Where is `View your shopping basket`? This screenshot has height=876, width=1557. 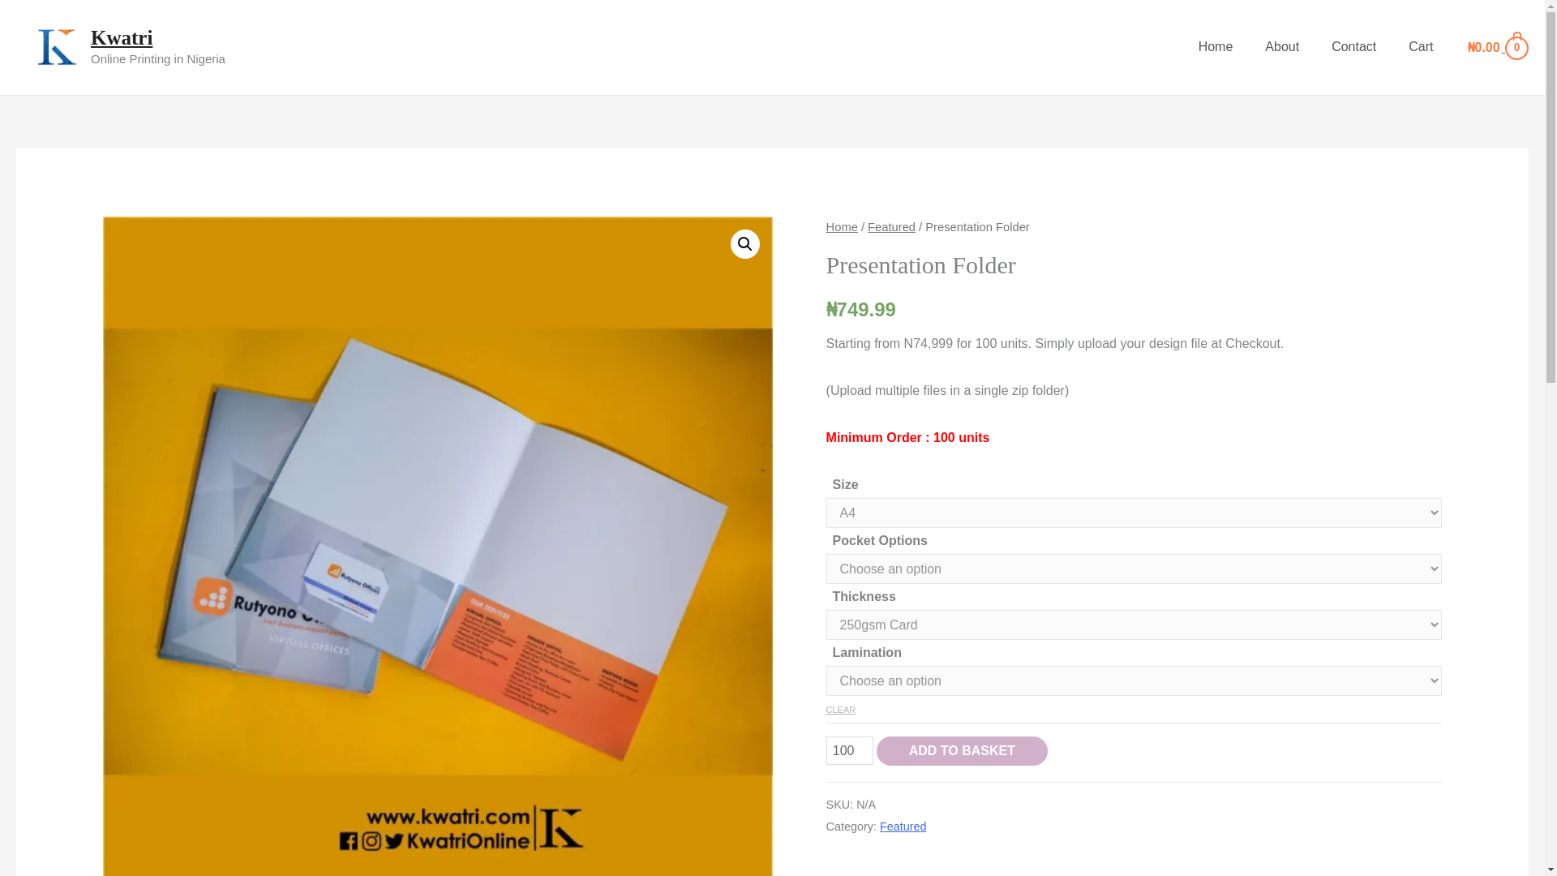 View your shopping basket is located at coordinates (1497, 47).